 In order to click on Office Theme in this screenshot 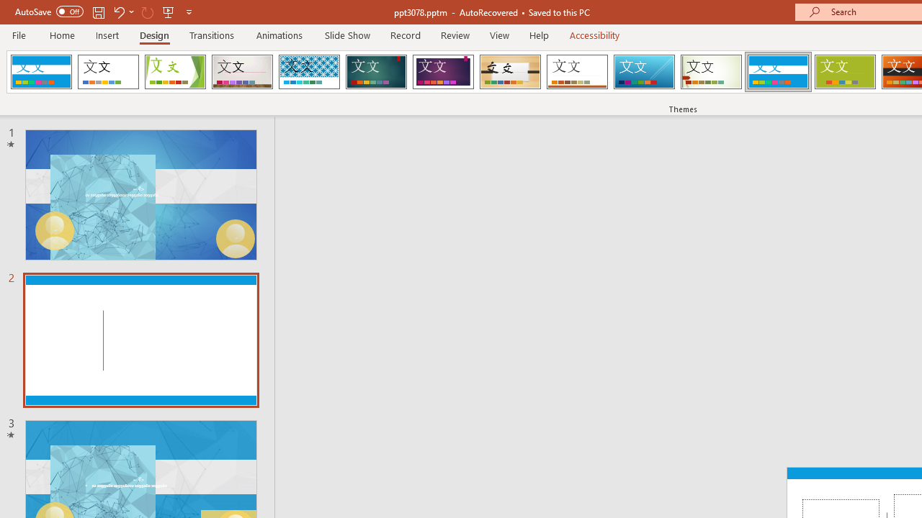, I will do `click(108, 72)`.